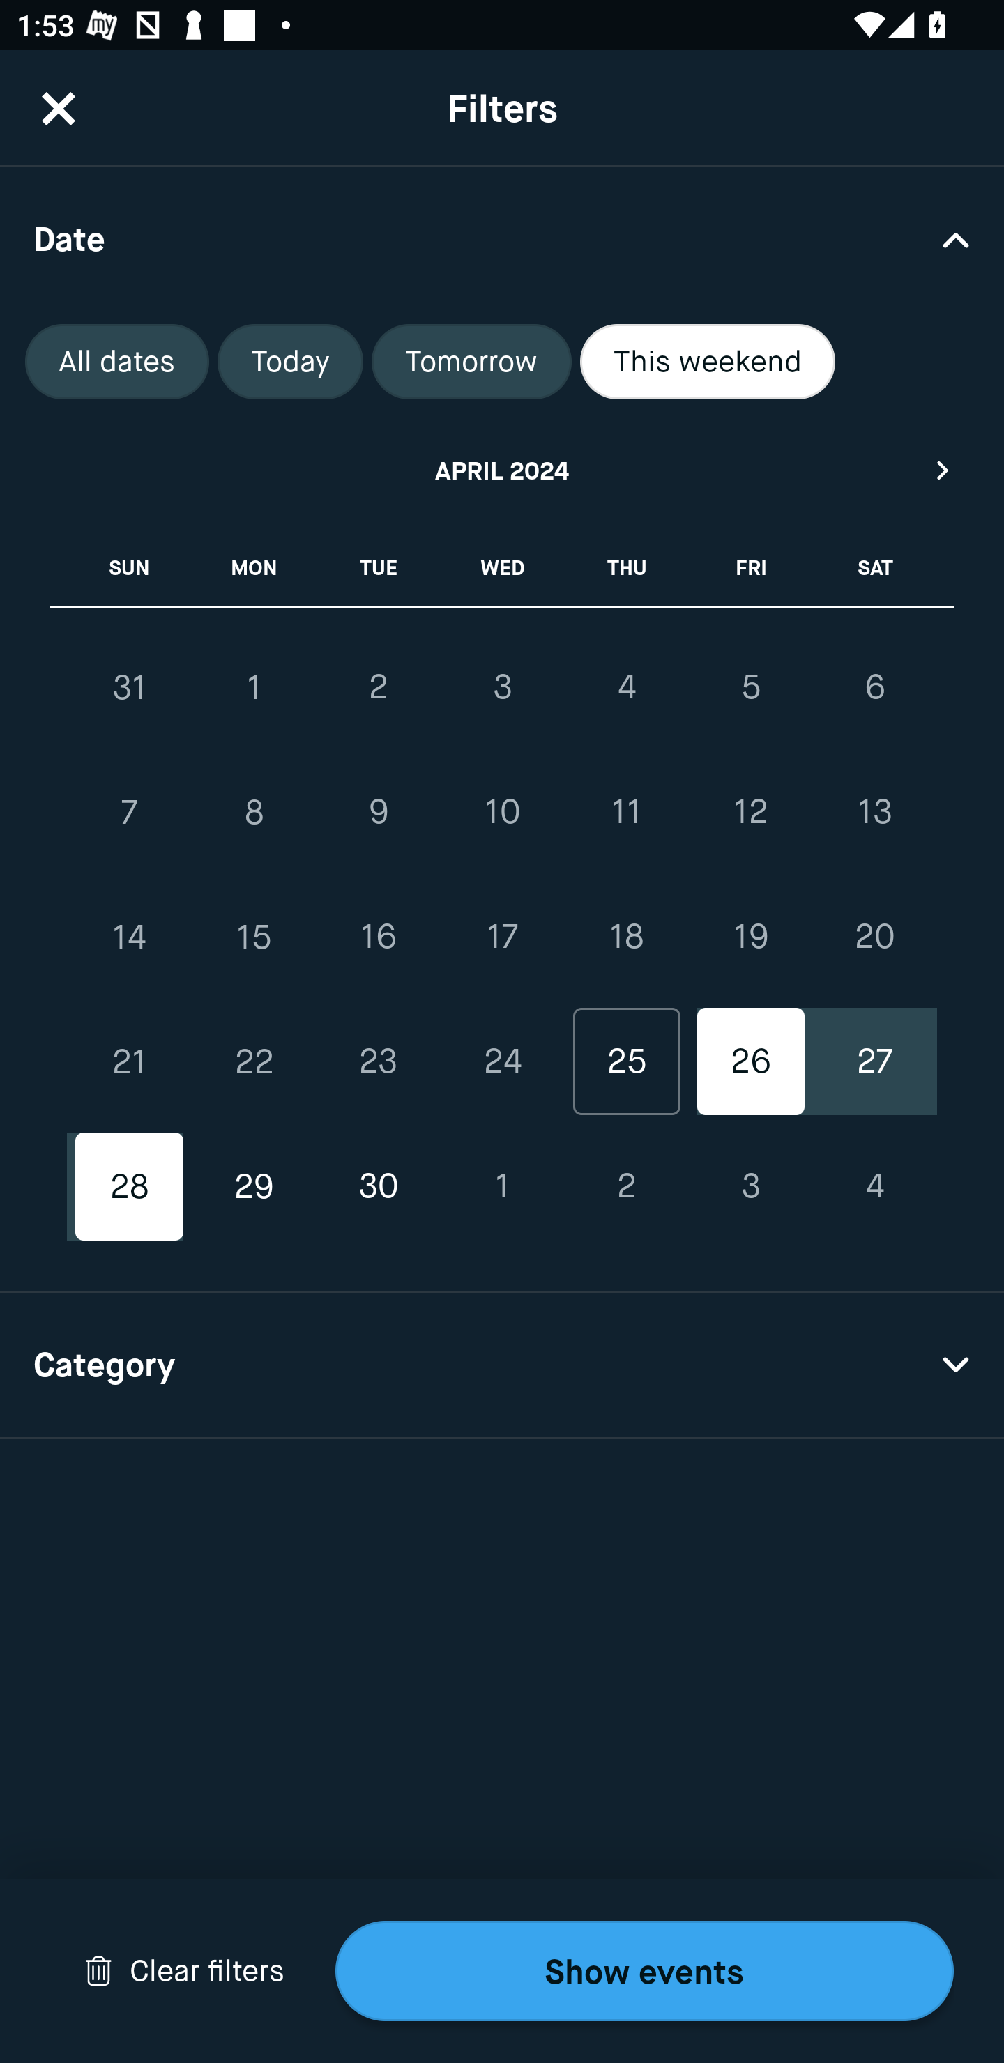 The height and width of the screenshot is (2063, 1004). I want to click on Show events, so click(644, 1971).